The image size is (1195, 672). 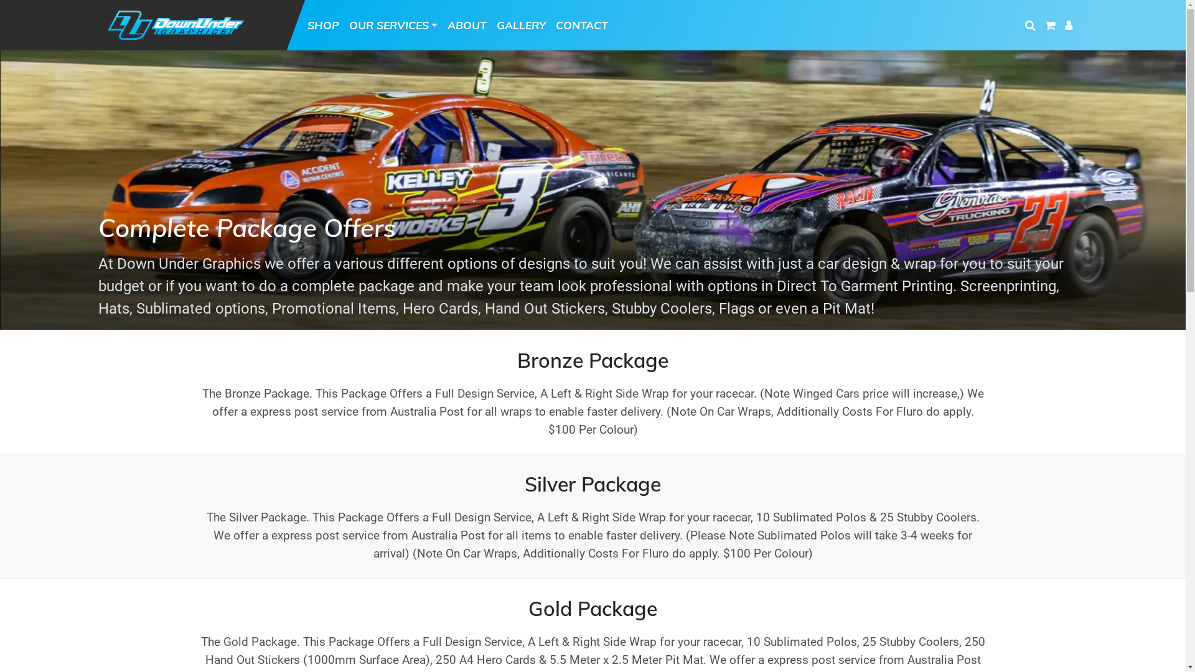 I want to click on GALLERY, so click(x=522, y=25).